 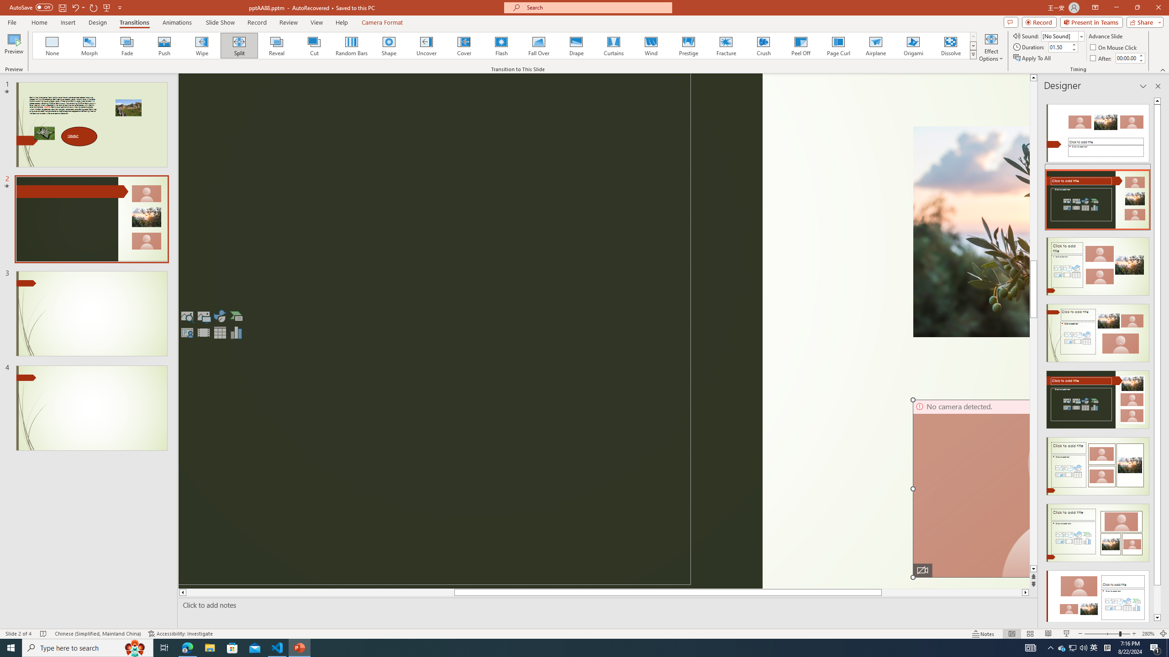 I want to click on Class: MsoCommandBar, so click(x=584, y=633).